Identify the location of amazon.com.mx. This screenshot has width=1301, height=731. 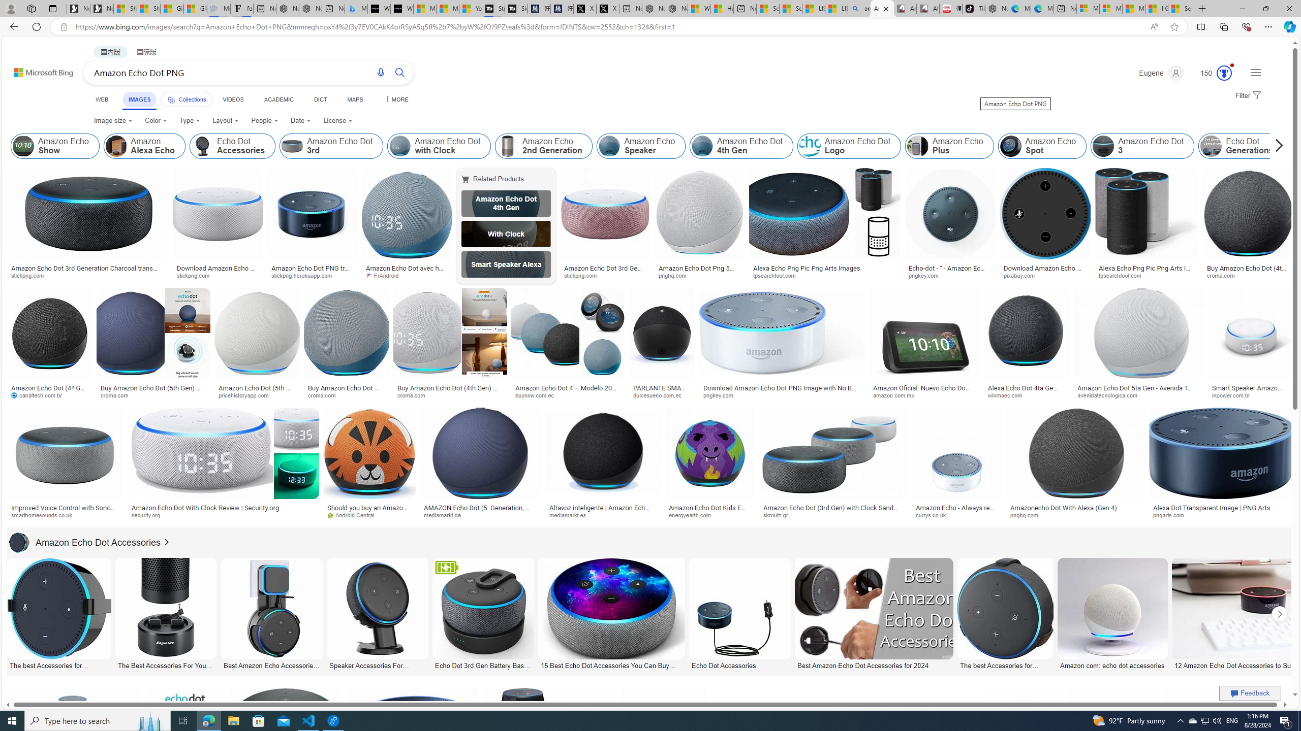
(924, 395).